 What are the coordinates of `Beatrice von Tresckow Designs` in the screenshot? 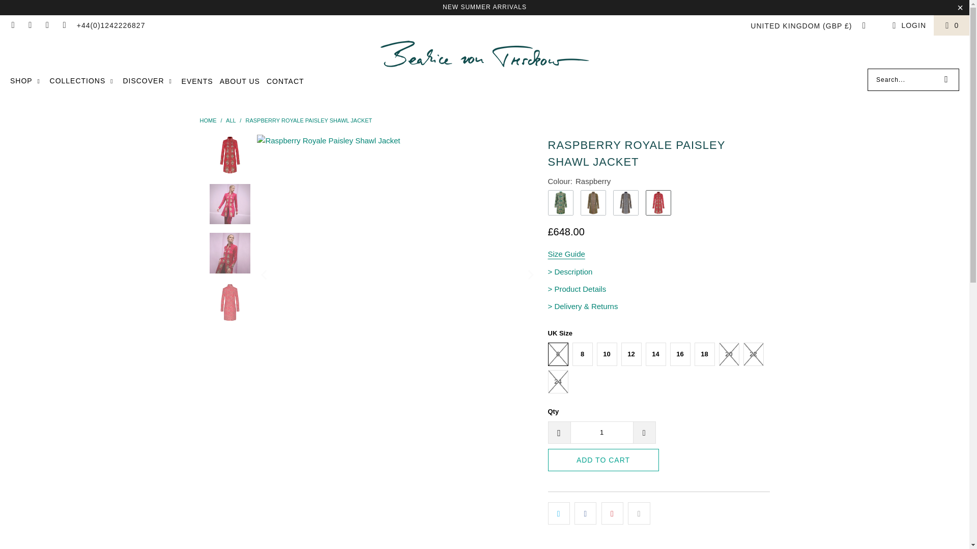 It's located at (484, 54).